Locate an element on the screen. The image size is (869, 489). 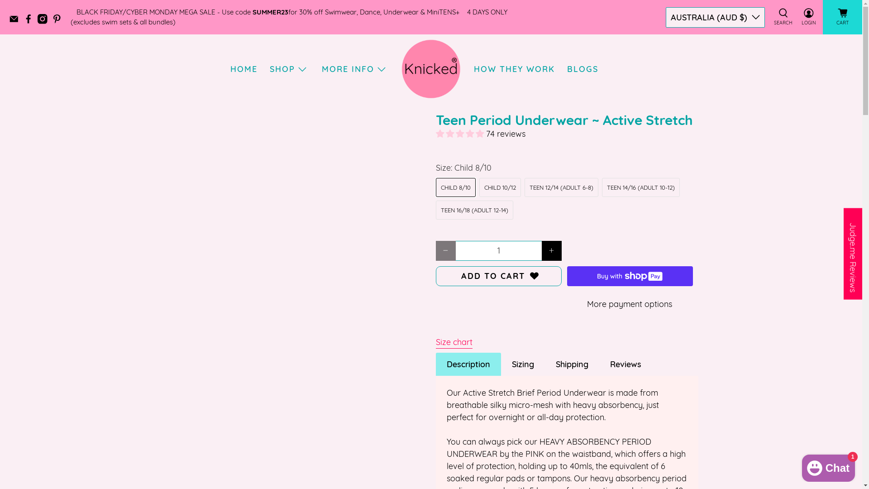
HOME is located at coordinates (244, 69).